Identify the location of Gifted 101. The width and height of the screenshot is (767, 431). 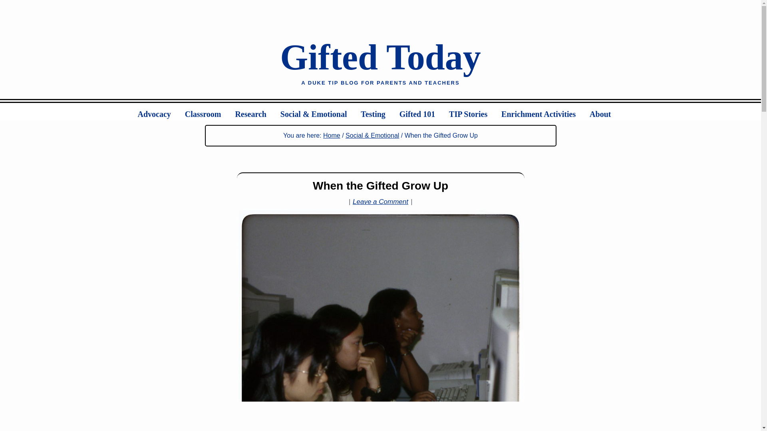
(423, 112).